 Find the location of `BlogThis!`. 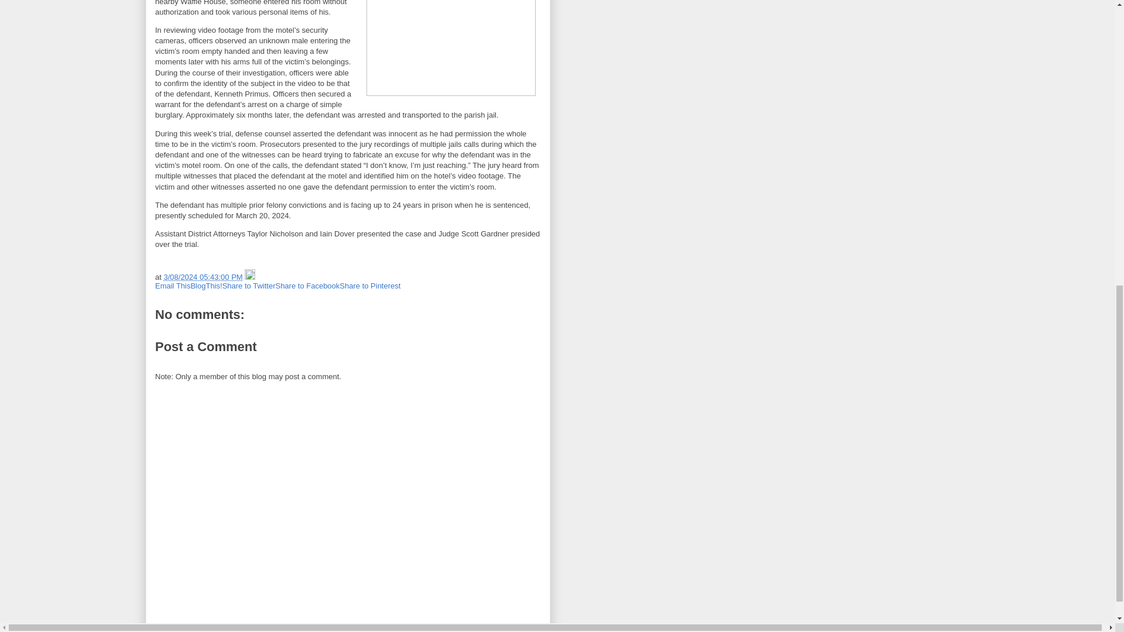

BlogThis! is located at coordinates (205, 286).